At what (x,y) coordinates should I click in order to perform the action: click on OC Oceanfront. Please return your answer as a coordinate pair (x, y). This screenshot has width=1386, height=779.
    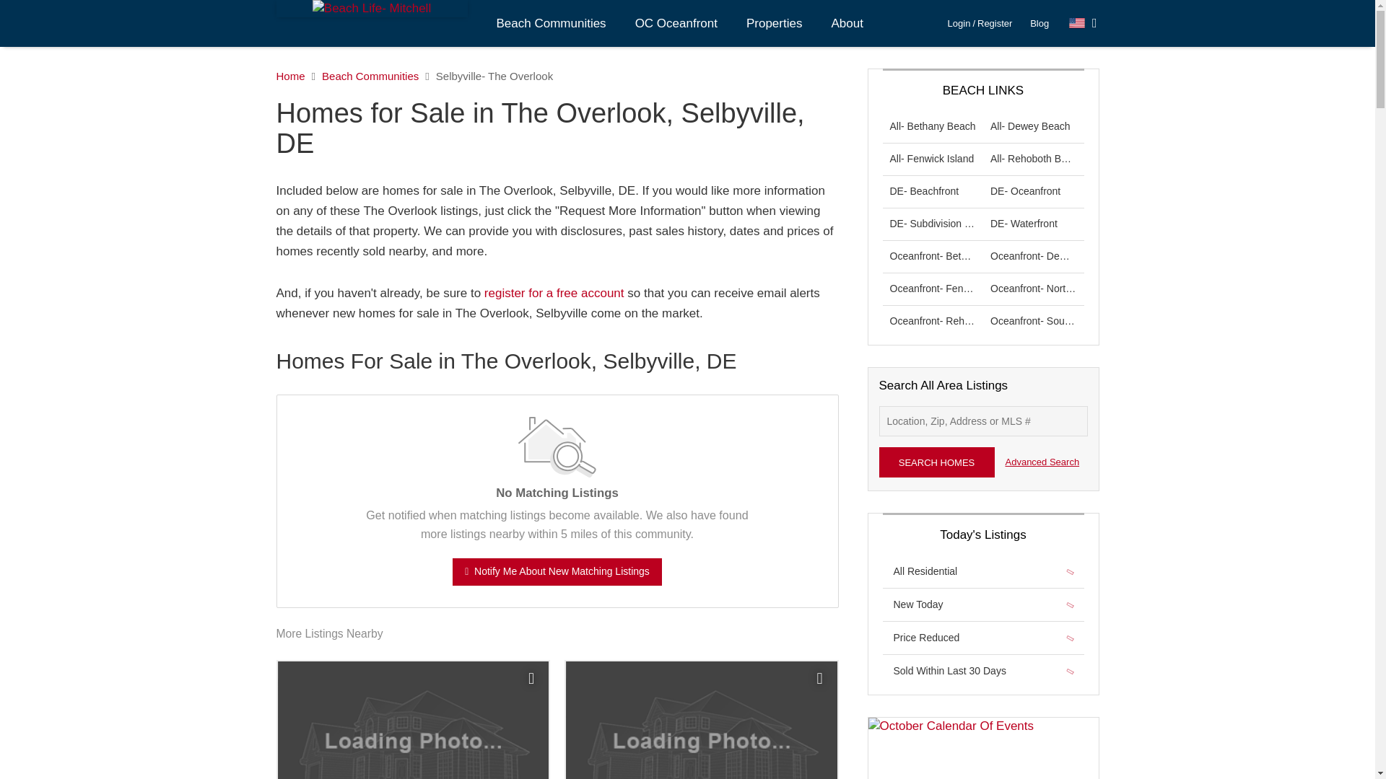
    Looking at the image, I should click on (676, 23).